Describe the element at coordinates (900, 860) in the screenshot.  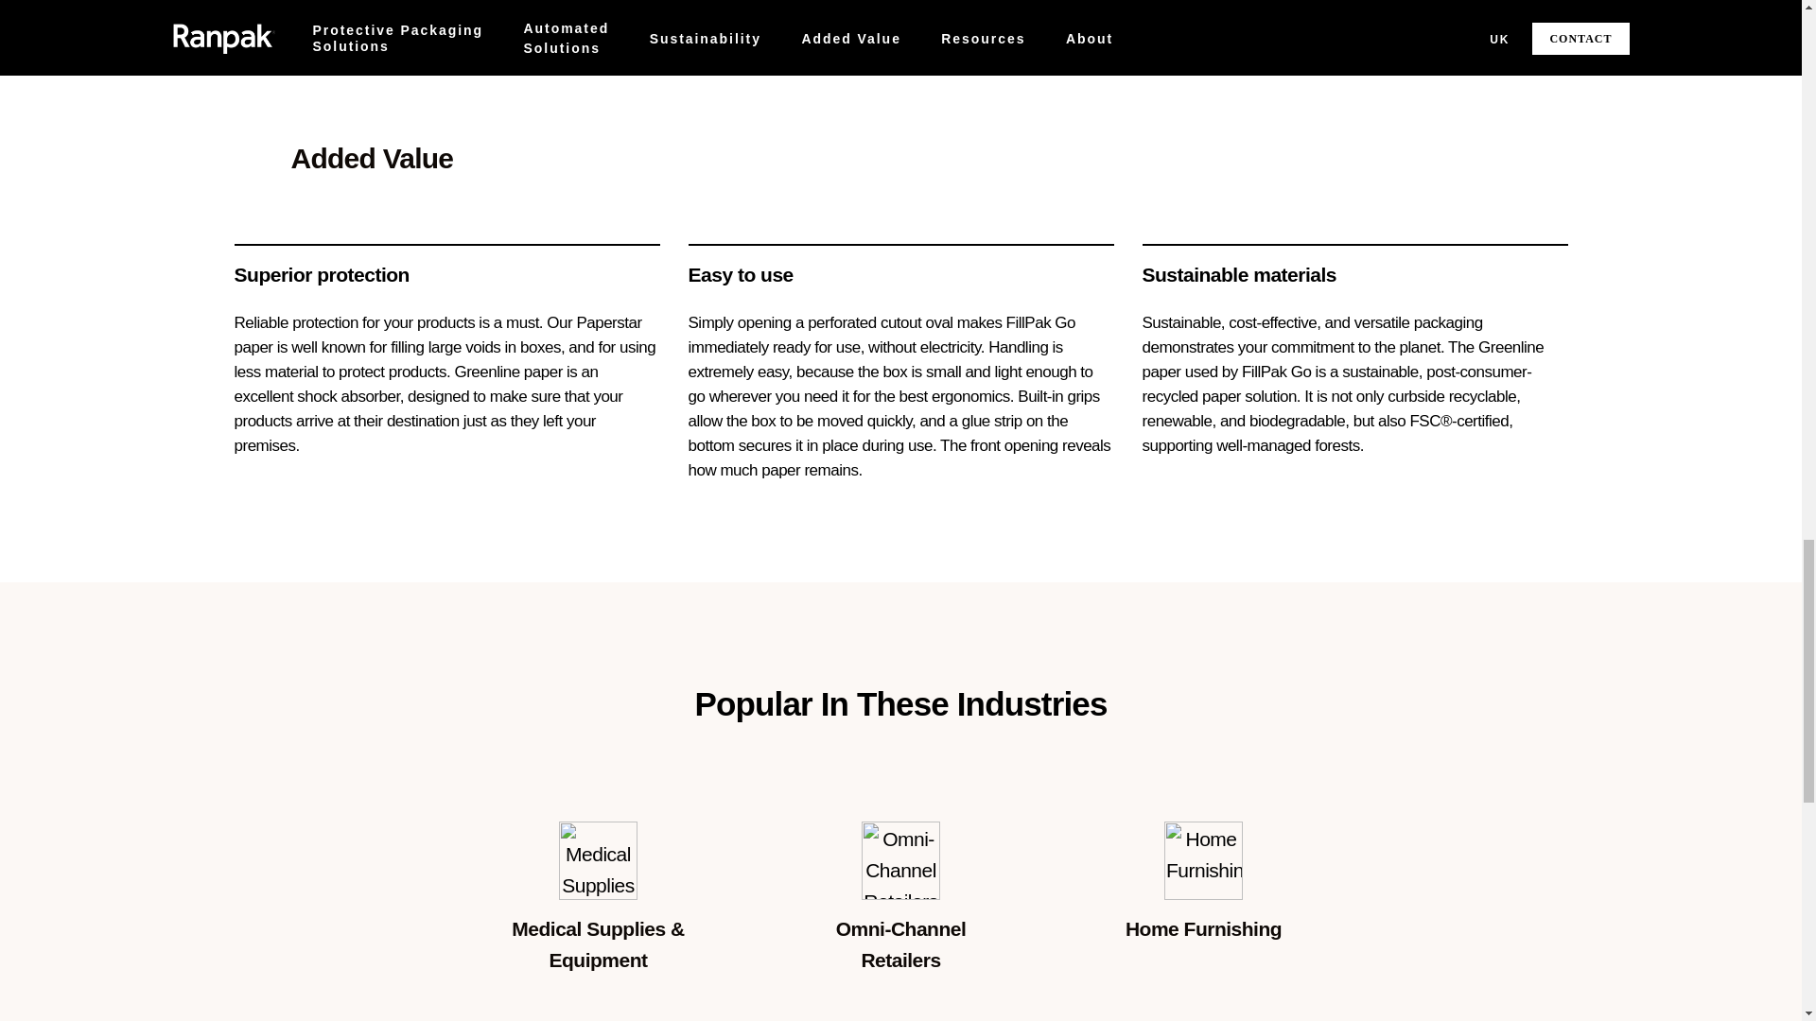
I see `Omni-Channel Retailers` at that location.